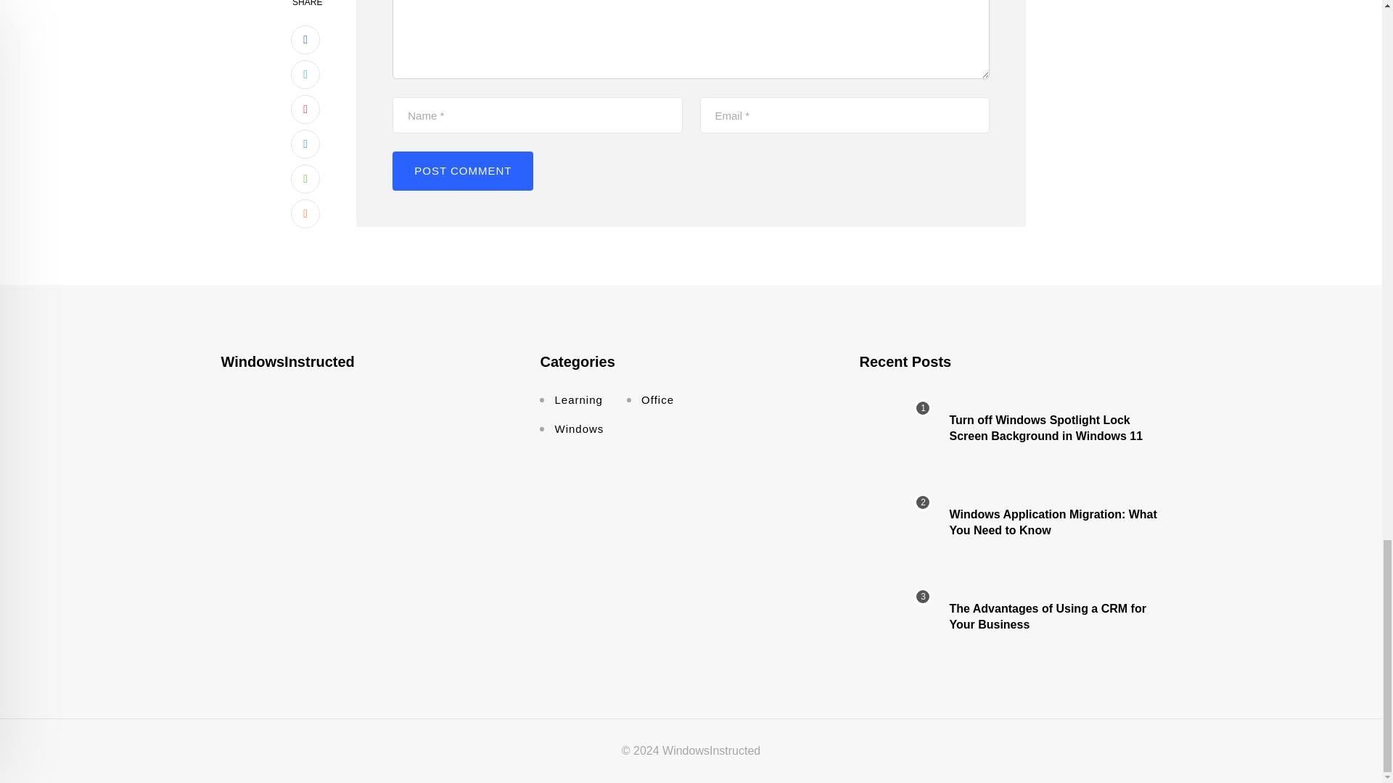  I want to click on The Advantages of Using a CRM for Your Business, so click(895, 616).